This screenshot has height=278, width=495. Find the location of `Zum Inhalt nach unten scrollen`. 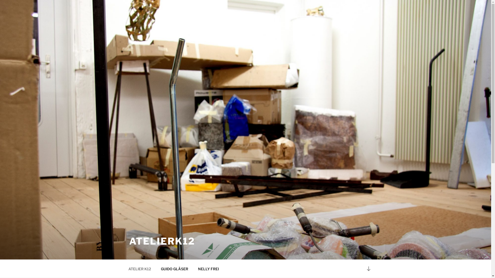

Zum Inhalt nach unten scrollen is located at coordinates (368, 269).